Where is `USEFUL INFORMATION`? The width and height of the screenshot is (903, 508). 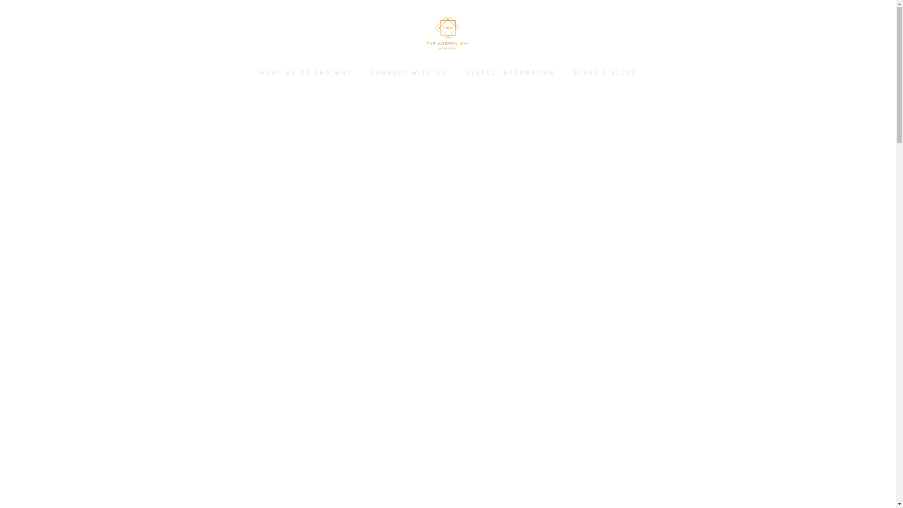 USEFUL INFORMATION is located at coordinates (510, 76).